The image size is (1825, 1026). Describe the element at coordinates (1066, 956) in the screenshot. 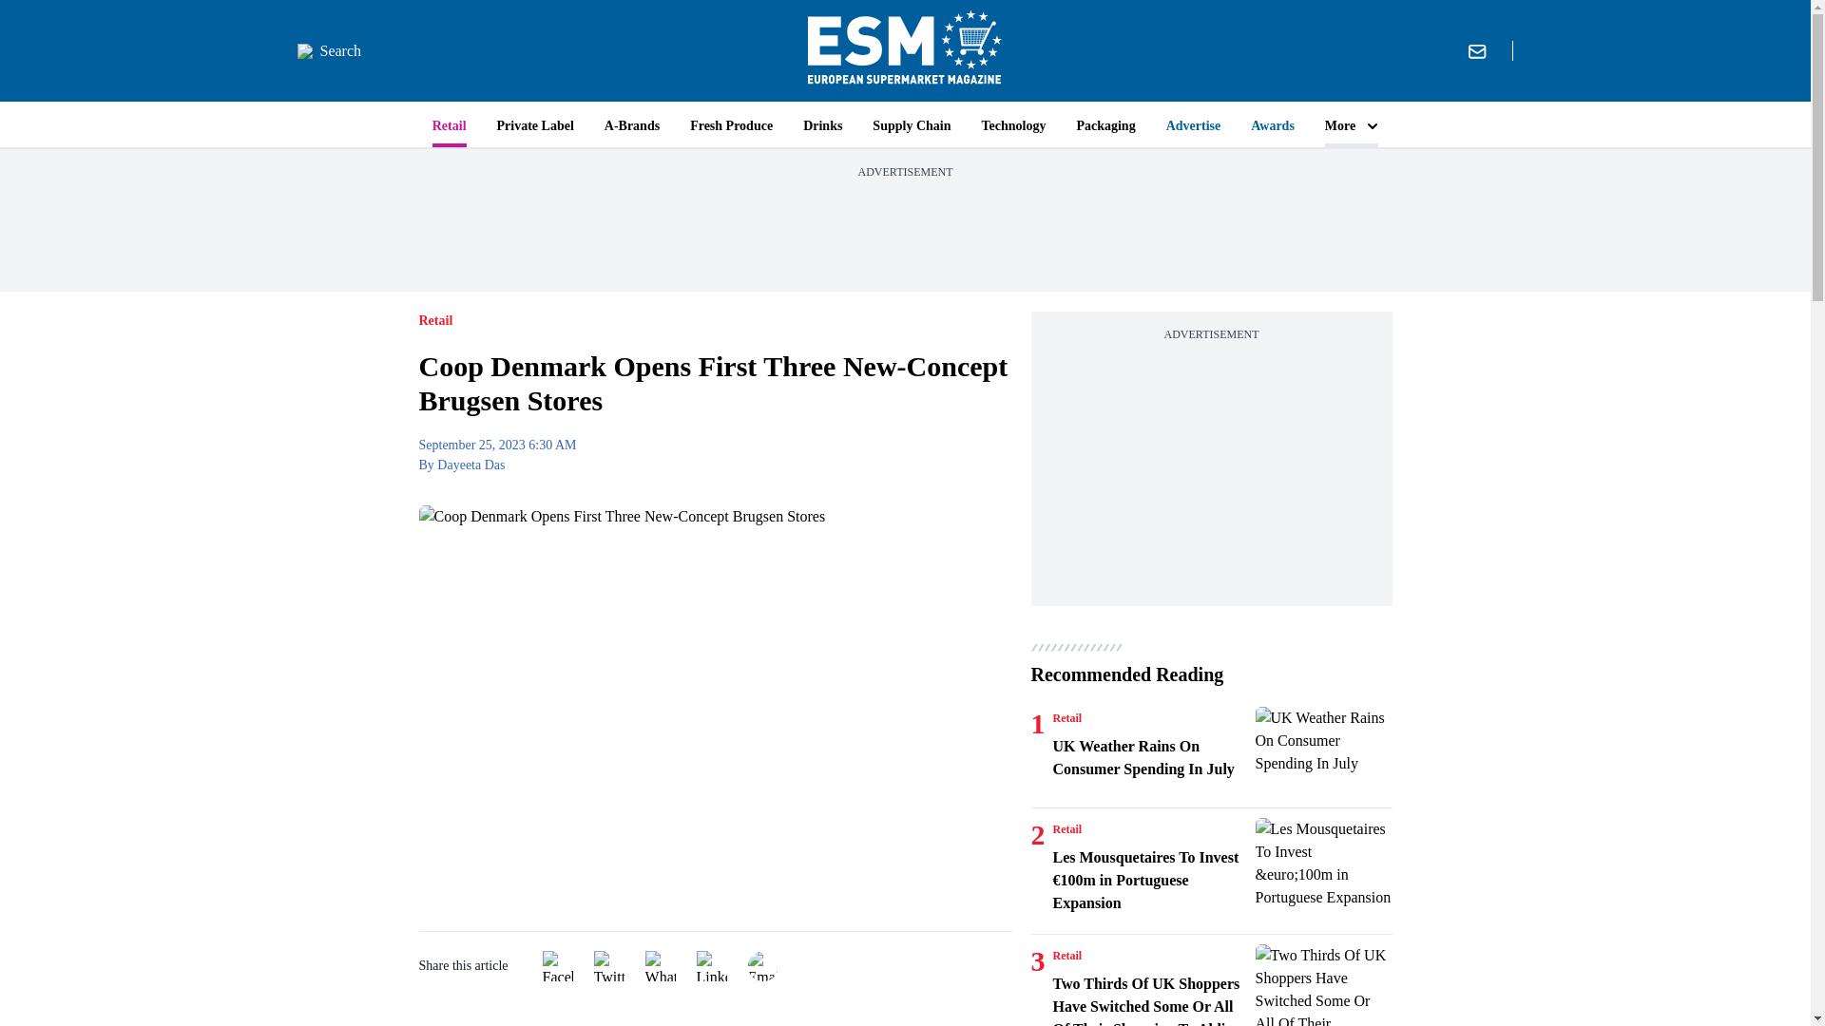

I see `Retail` at that location.